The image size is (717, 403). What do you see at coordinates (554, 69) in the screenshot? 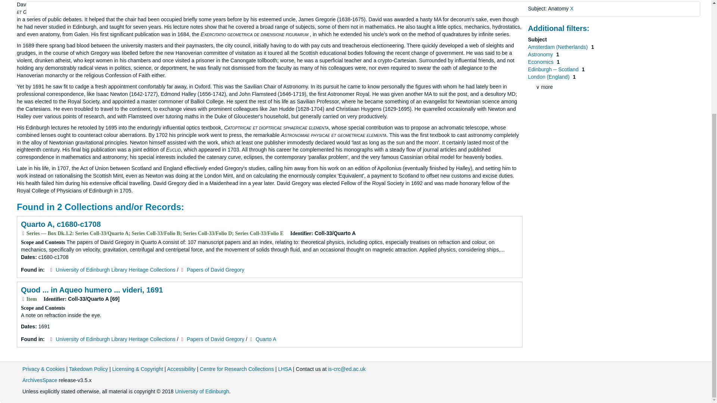
I see `Edinburgh -- Scotland` at bounding box center [554, 69].